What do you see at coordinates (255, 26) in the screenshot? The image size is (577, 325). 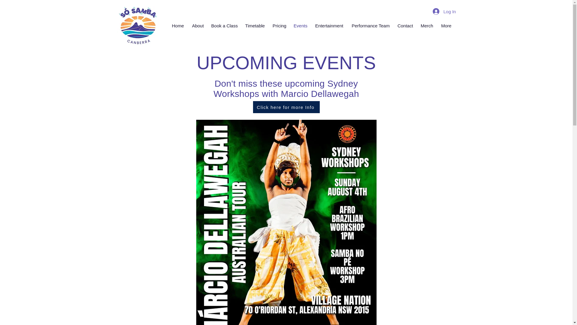 I see `Timetable` at bounding box center [255, 26].